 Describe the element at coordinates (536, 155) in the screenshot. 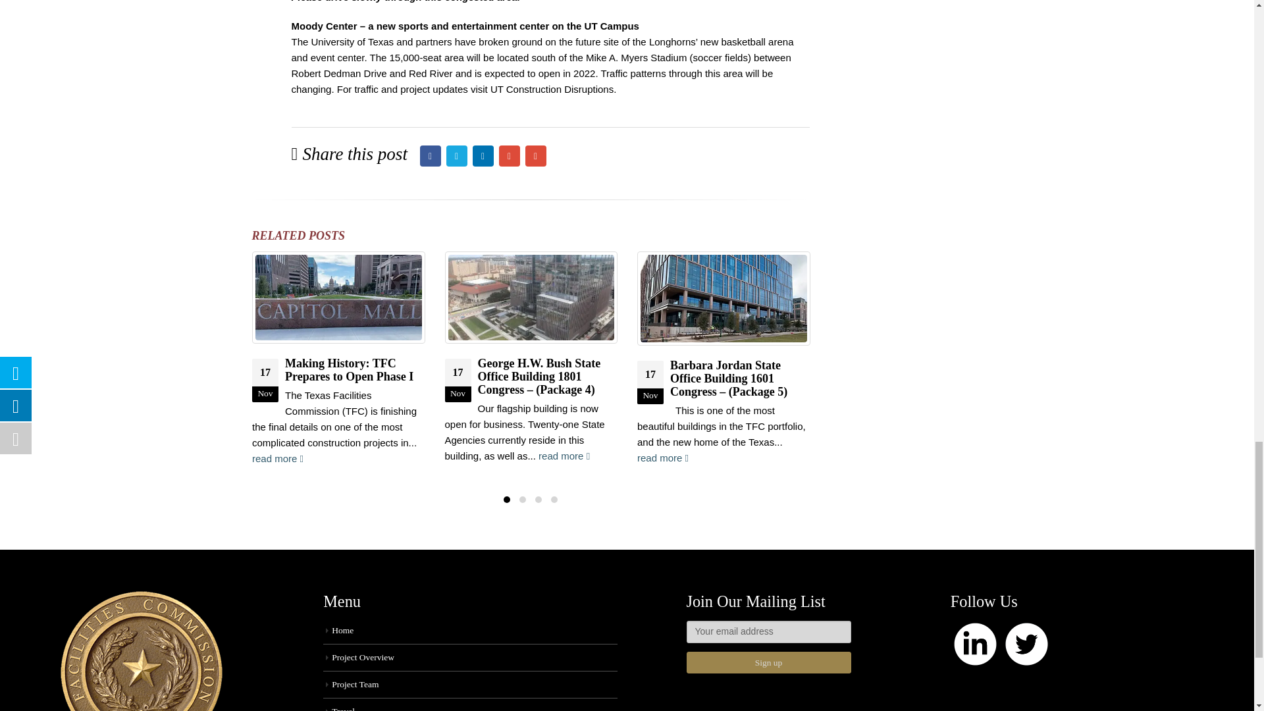

I see `Email` at that location.